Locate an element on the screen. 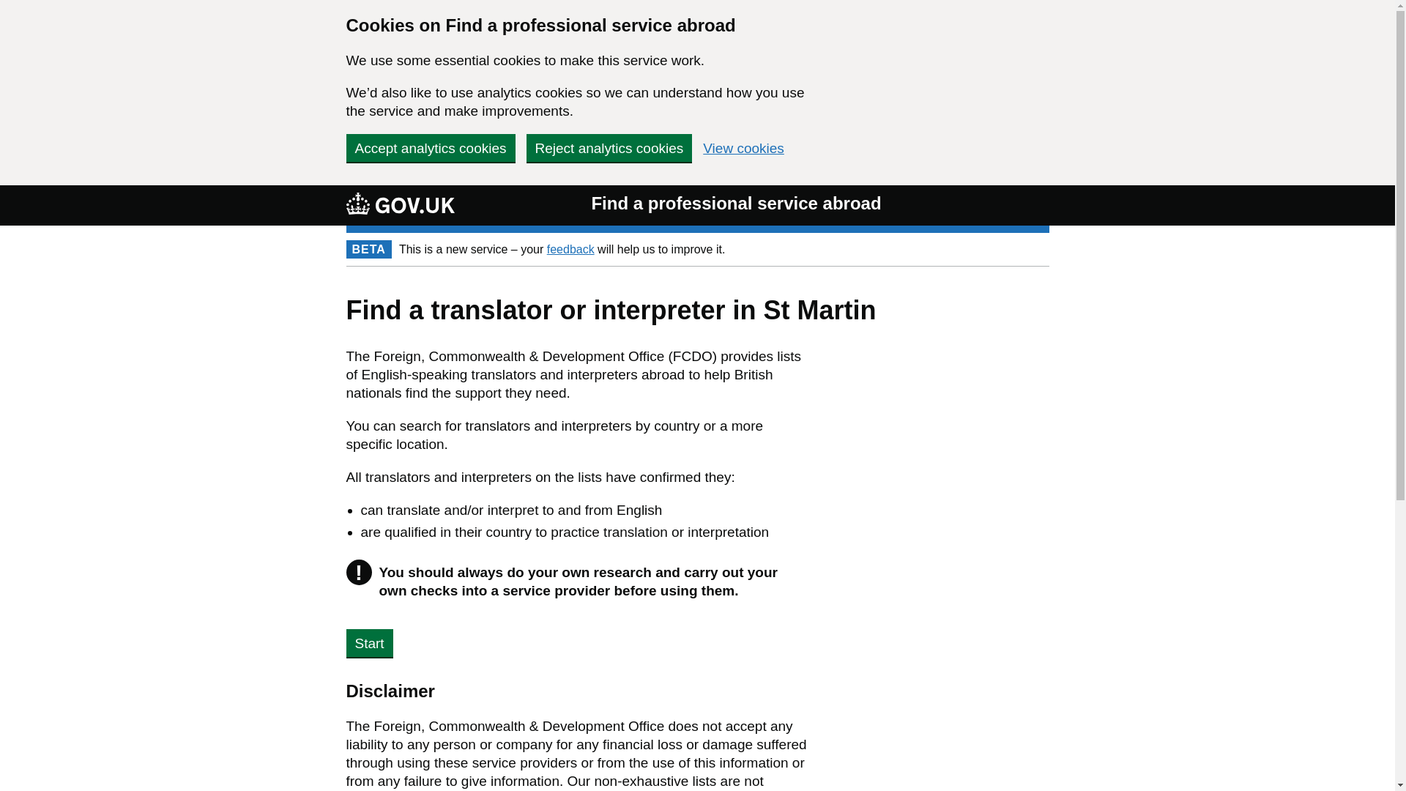  Reject analytics cookies is located at coordinates (609, 148).